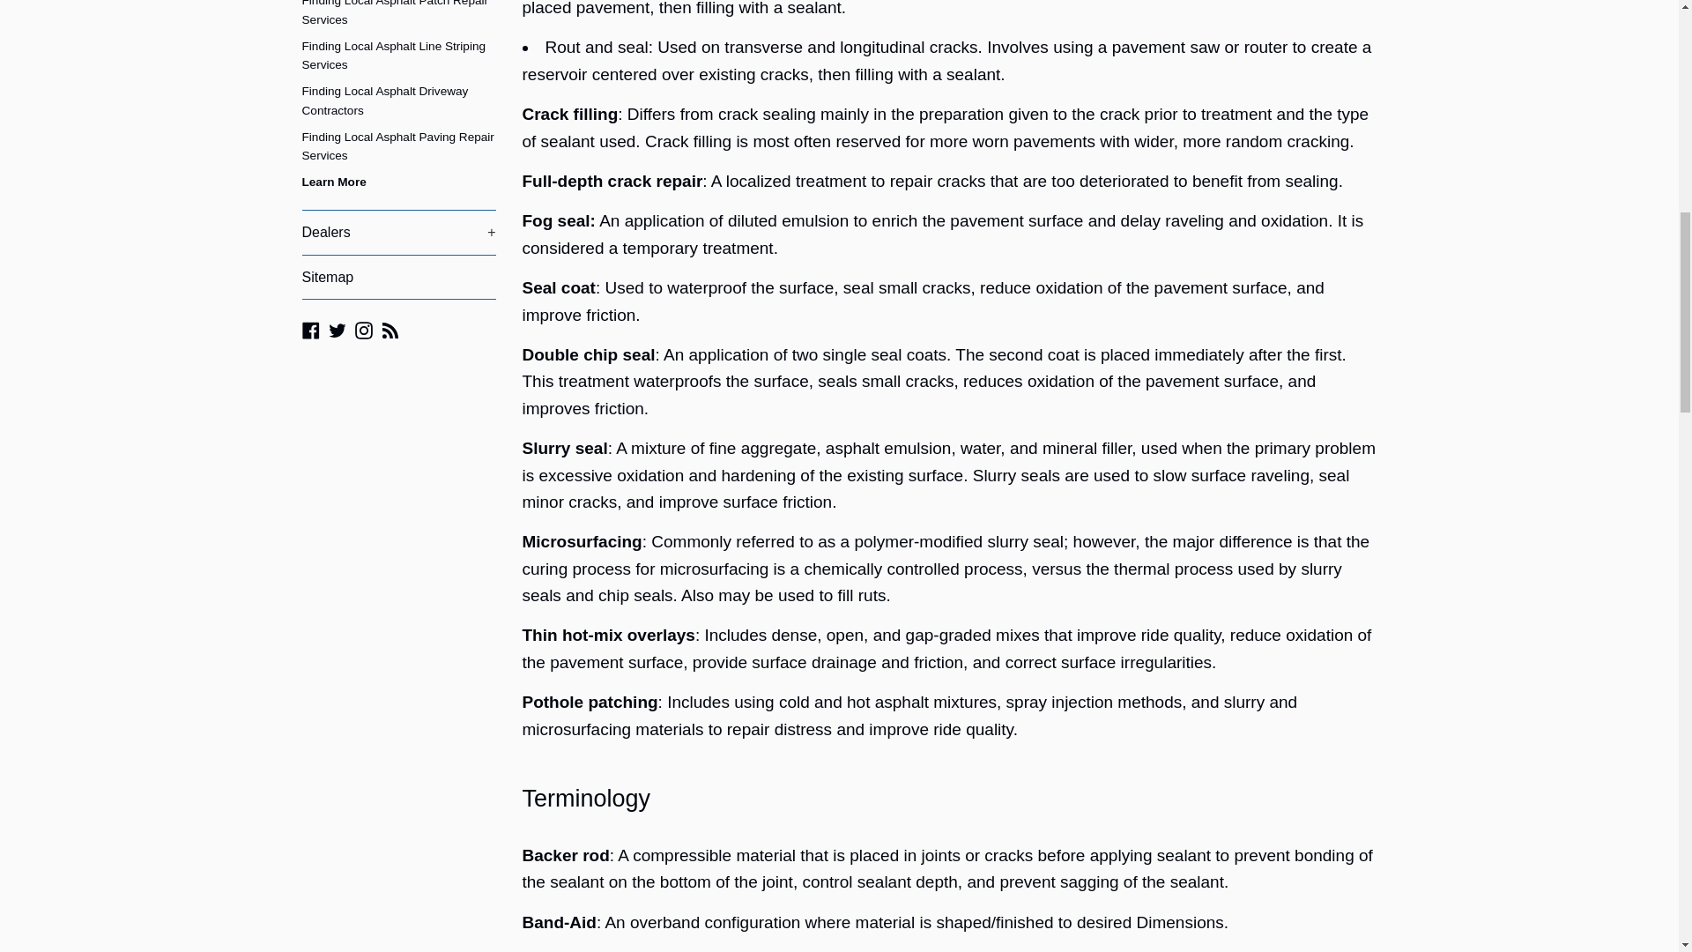 The width and height of the screenshot is (1692, 952). Describe the element at coordinates (363, 329) in the screenshot. I see `Pavemade.com on Instagram` at that location.